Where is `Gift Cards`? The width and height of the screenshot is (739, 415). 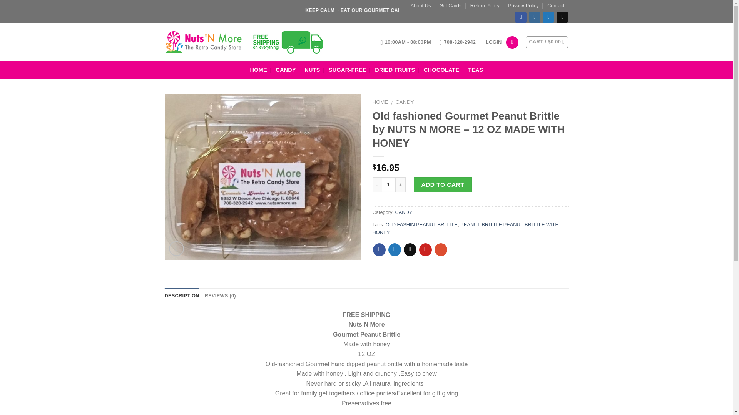 Gift Cards is located at coordinates (451, 6).